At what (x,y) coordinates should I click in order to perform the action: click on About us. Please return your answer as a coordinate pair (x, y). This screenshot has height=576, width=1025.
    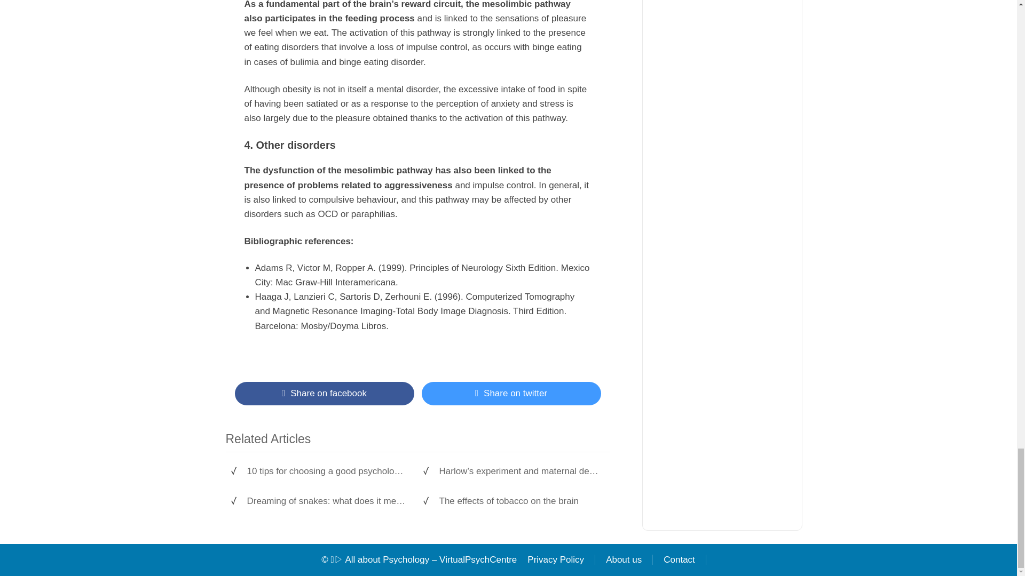
    Looking at the image, I should click on (624, 560).